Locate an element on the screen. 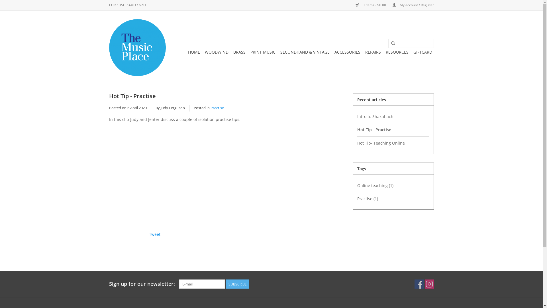 This screenshot has width=547, height=308. Hot Tip - Practise is located at coordinates (393, 129).